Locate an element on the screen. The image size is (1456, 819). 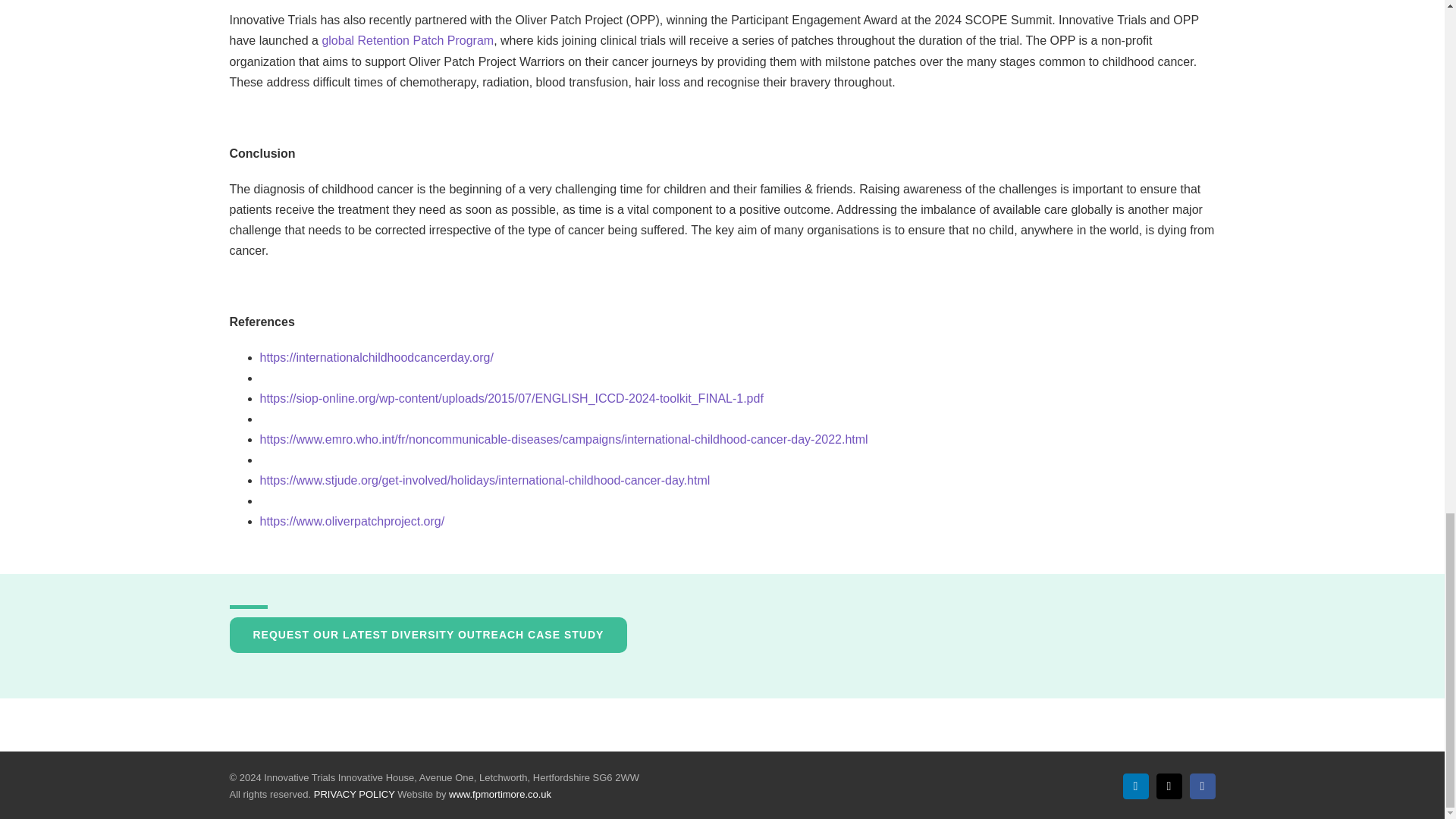
REQUEST OUR LATEST DIVERSITY OUTREACH CASE STUDY is located at coordinates (428, 635).